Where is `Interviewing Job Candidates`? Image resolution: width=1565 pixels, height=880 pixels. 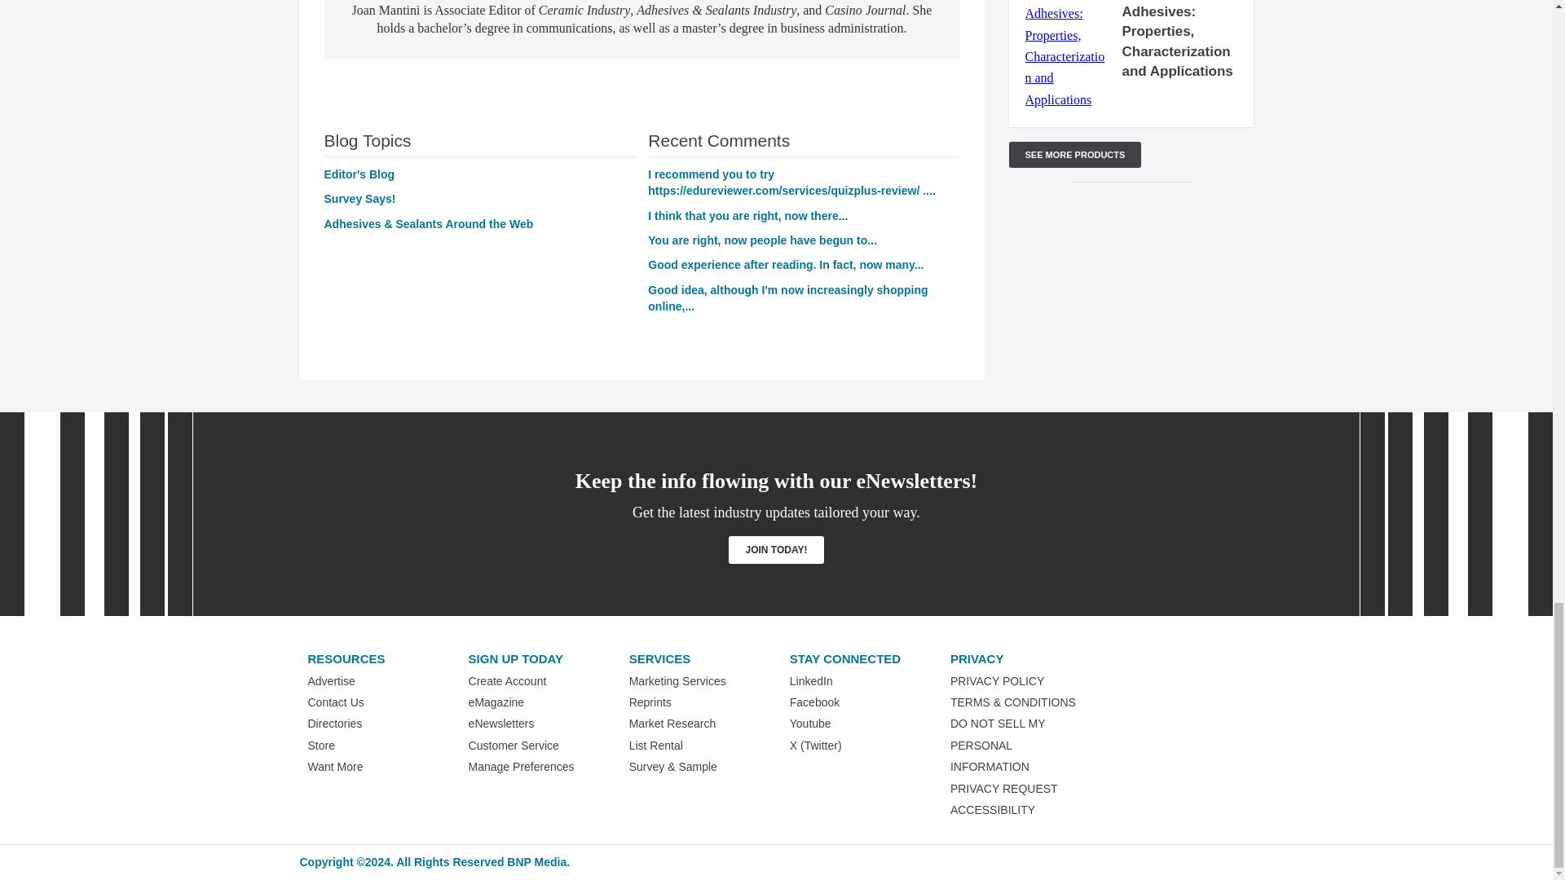 Interviewing Job Candidates is located at coordinates (785, 264).